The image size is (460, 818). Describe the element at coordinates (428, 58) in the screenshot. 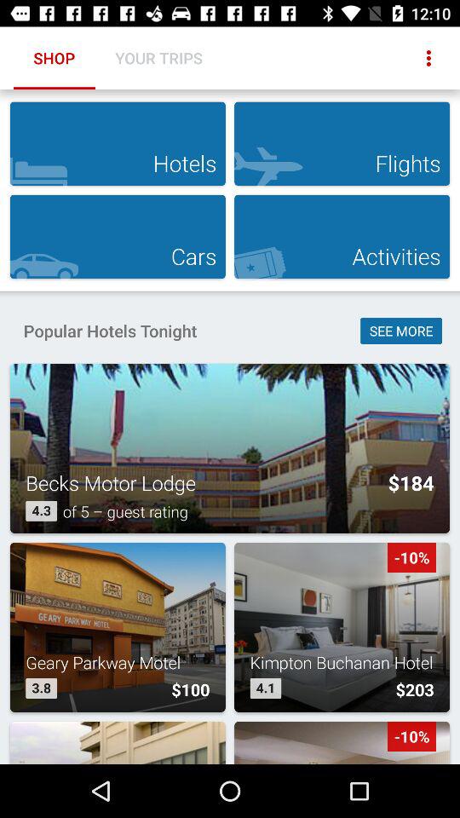

I see `choose item next to the your trips icon` at that location.